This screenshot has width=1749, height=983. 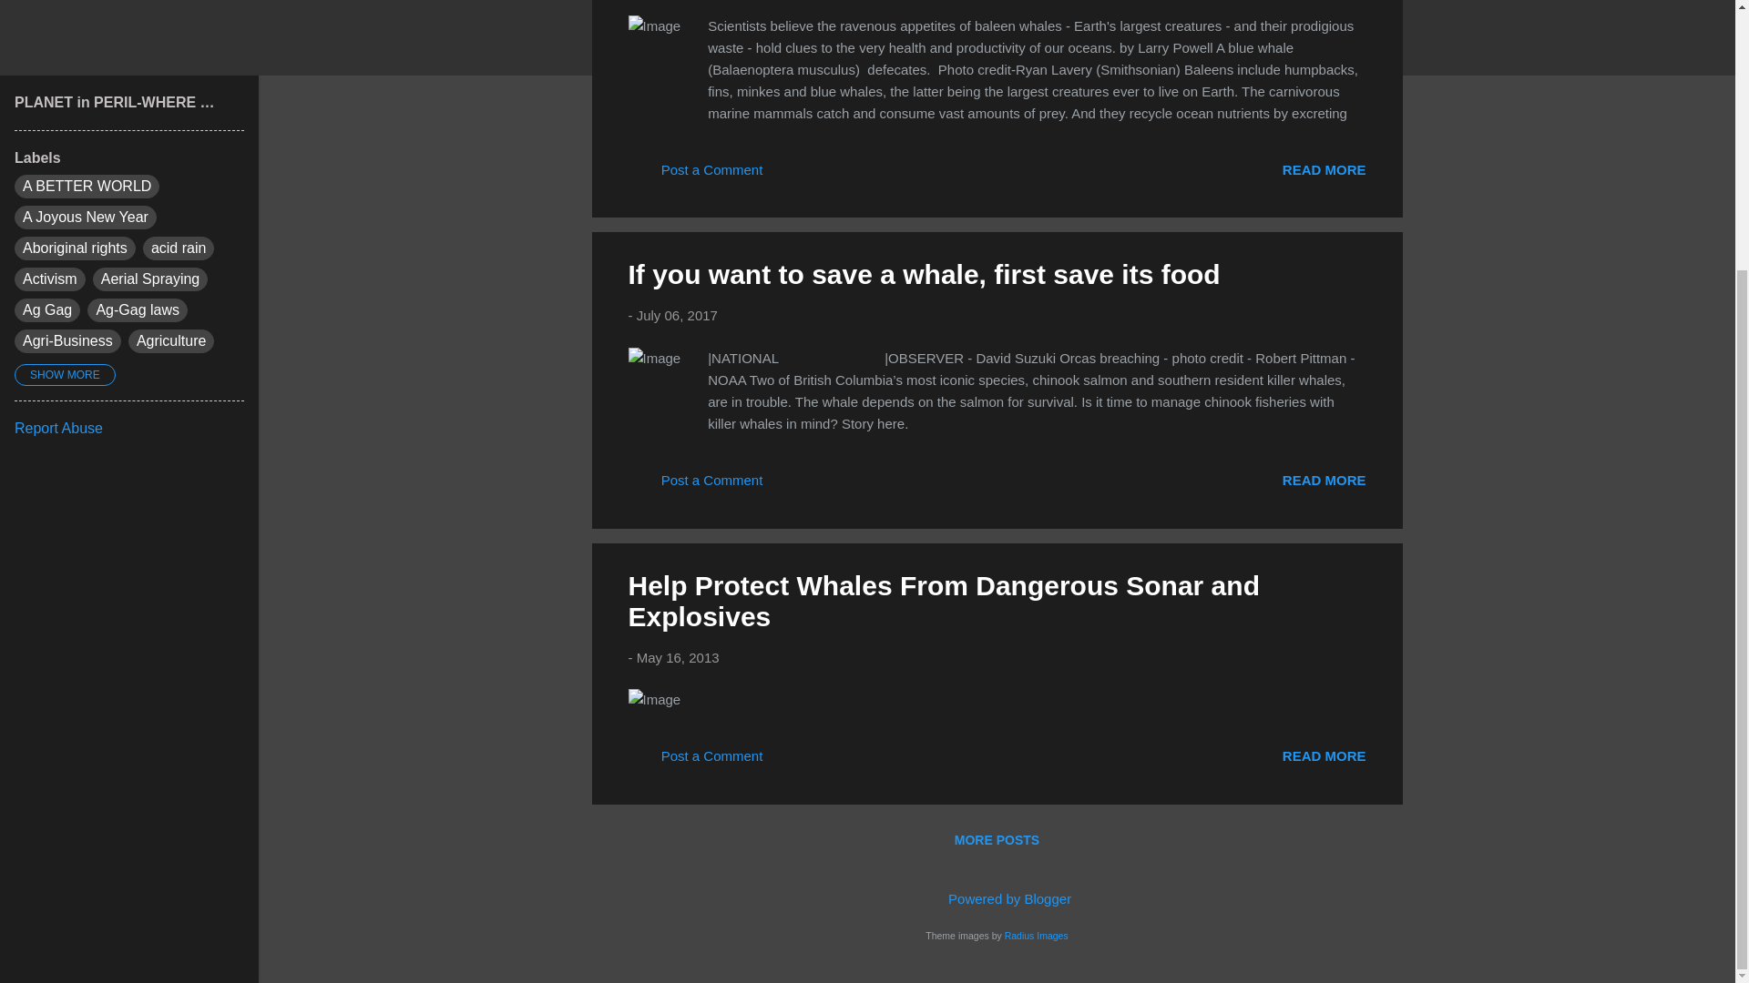 I want to click on READ MORE, so click(x=1324, y=755).